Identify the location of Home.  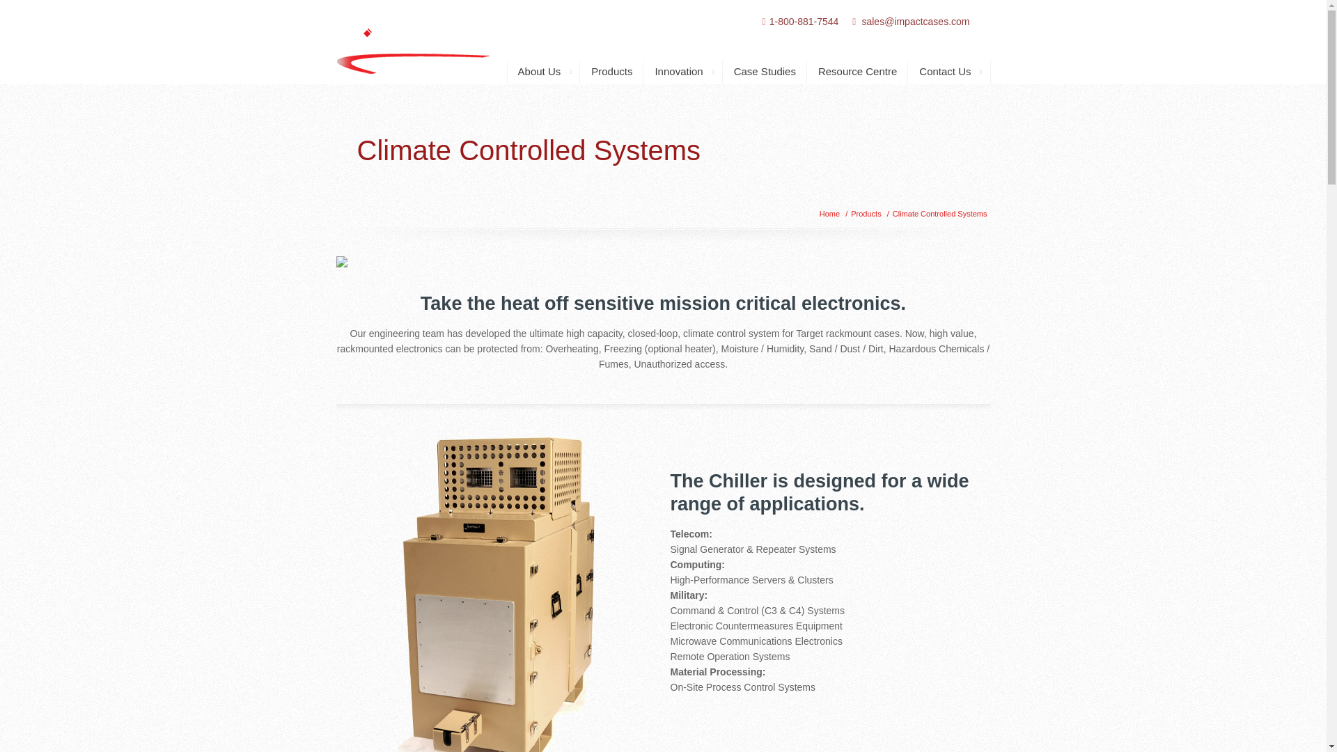
(829, 214).